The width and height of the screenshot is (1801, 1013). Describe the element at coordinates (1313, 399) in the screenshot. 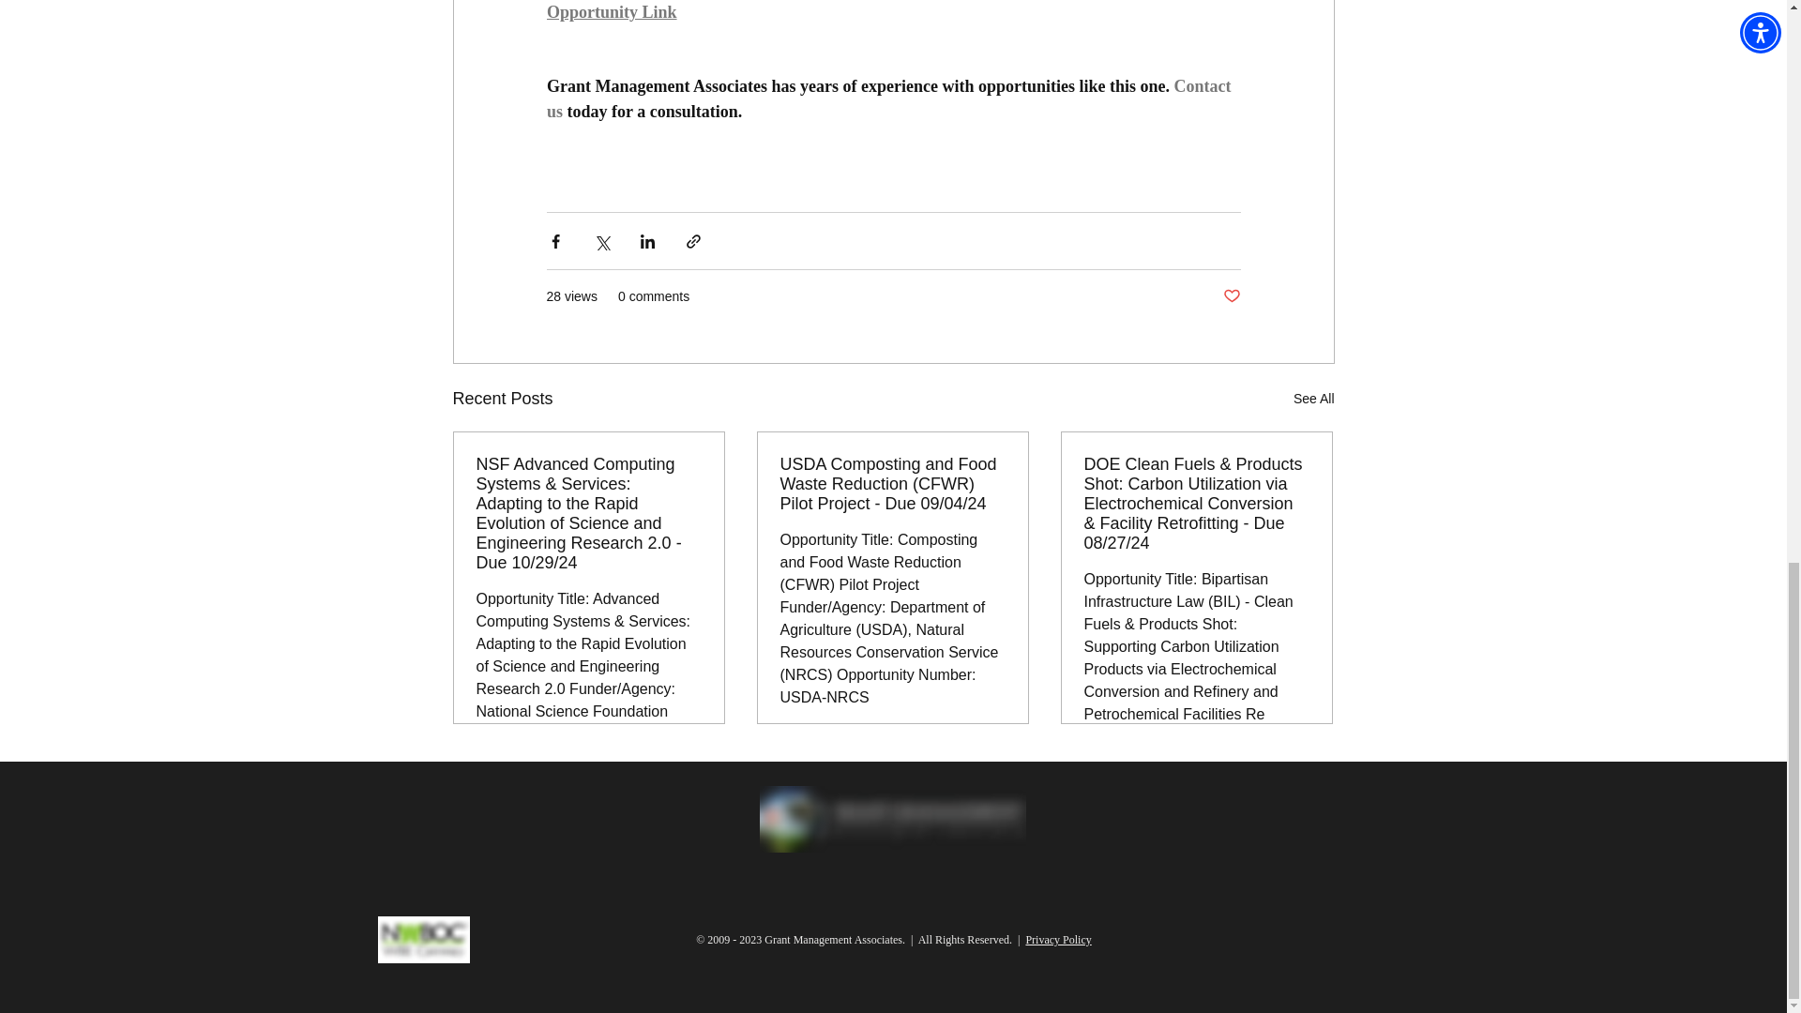

I see `See All` at that location.